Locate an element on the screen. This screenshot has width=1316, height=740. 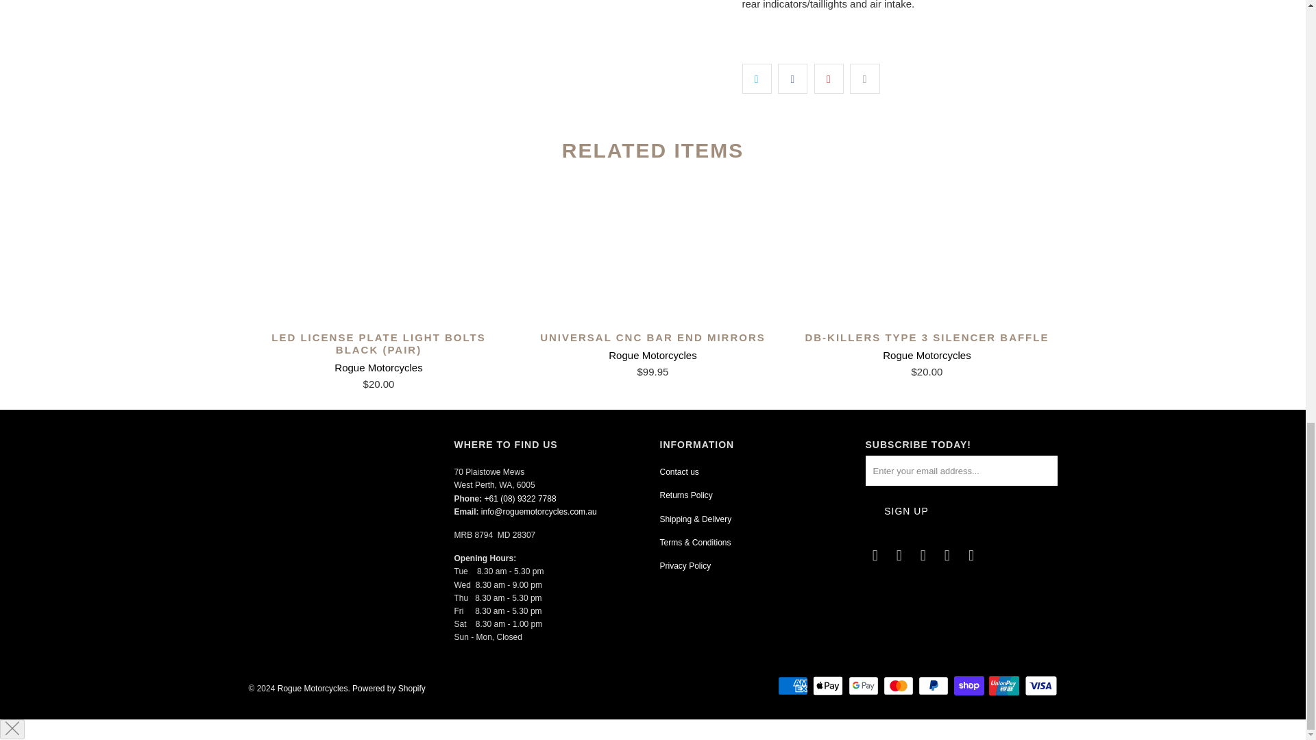
Share this on Twitter is located at coordinates (757, 78).